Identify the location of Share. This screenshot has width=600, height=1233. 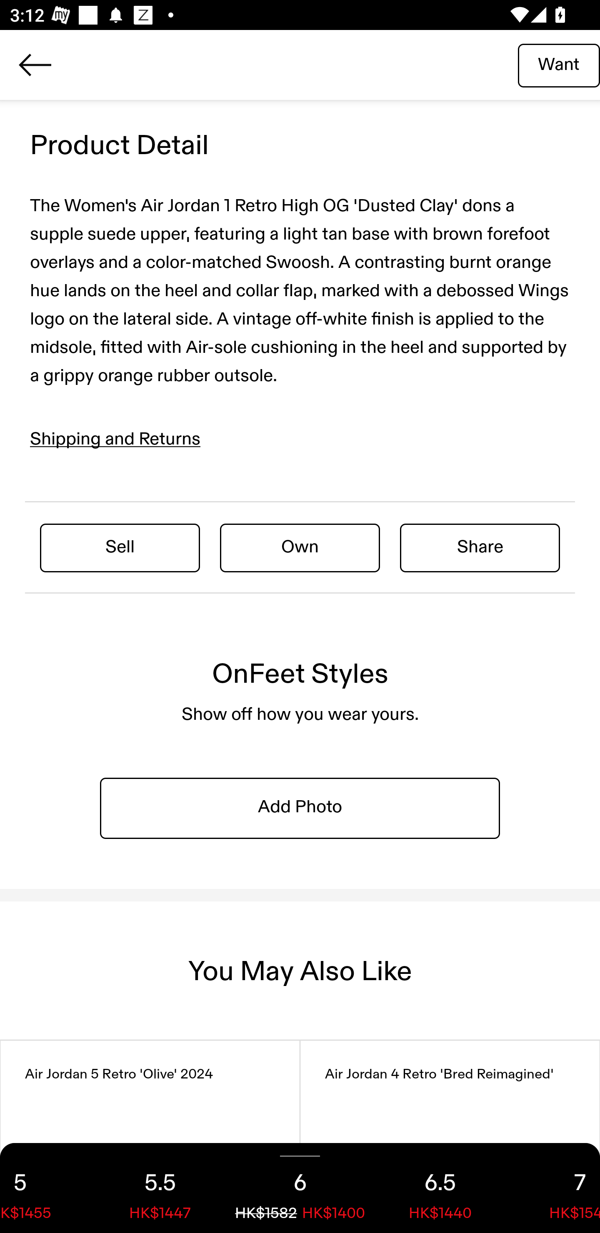
(480, 547).